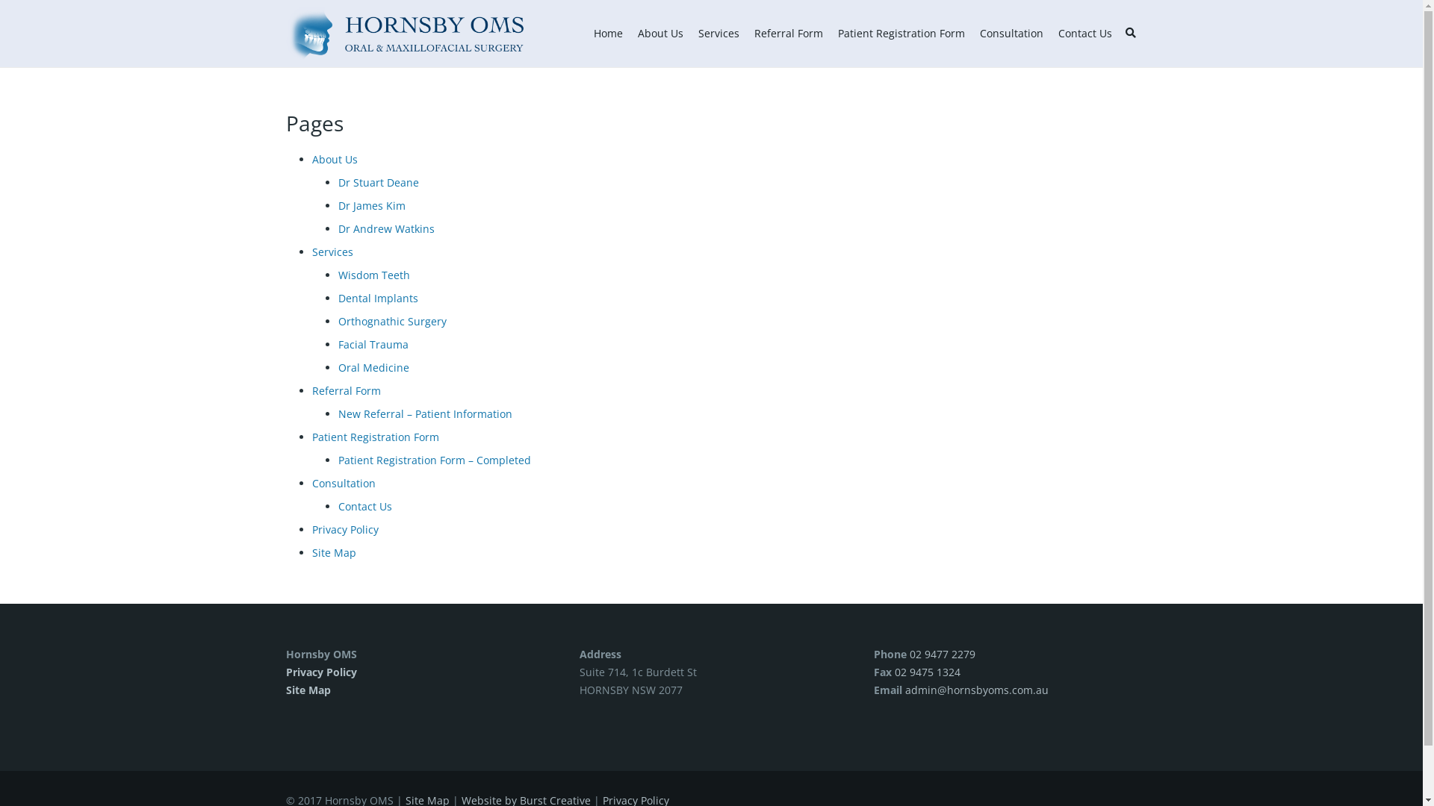  I want to click on Oral Medicine, so click(373, 367).